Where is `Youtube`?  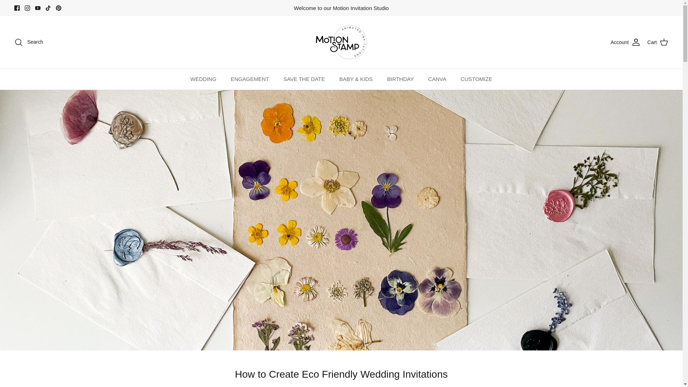 Youtube is located at coordinates (38, 8).